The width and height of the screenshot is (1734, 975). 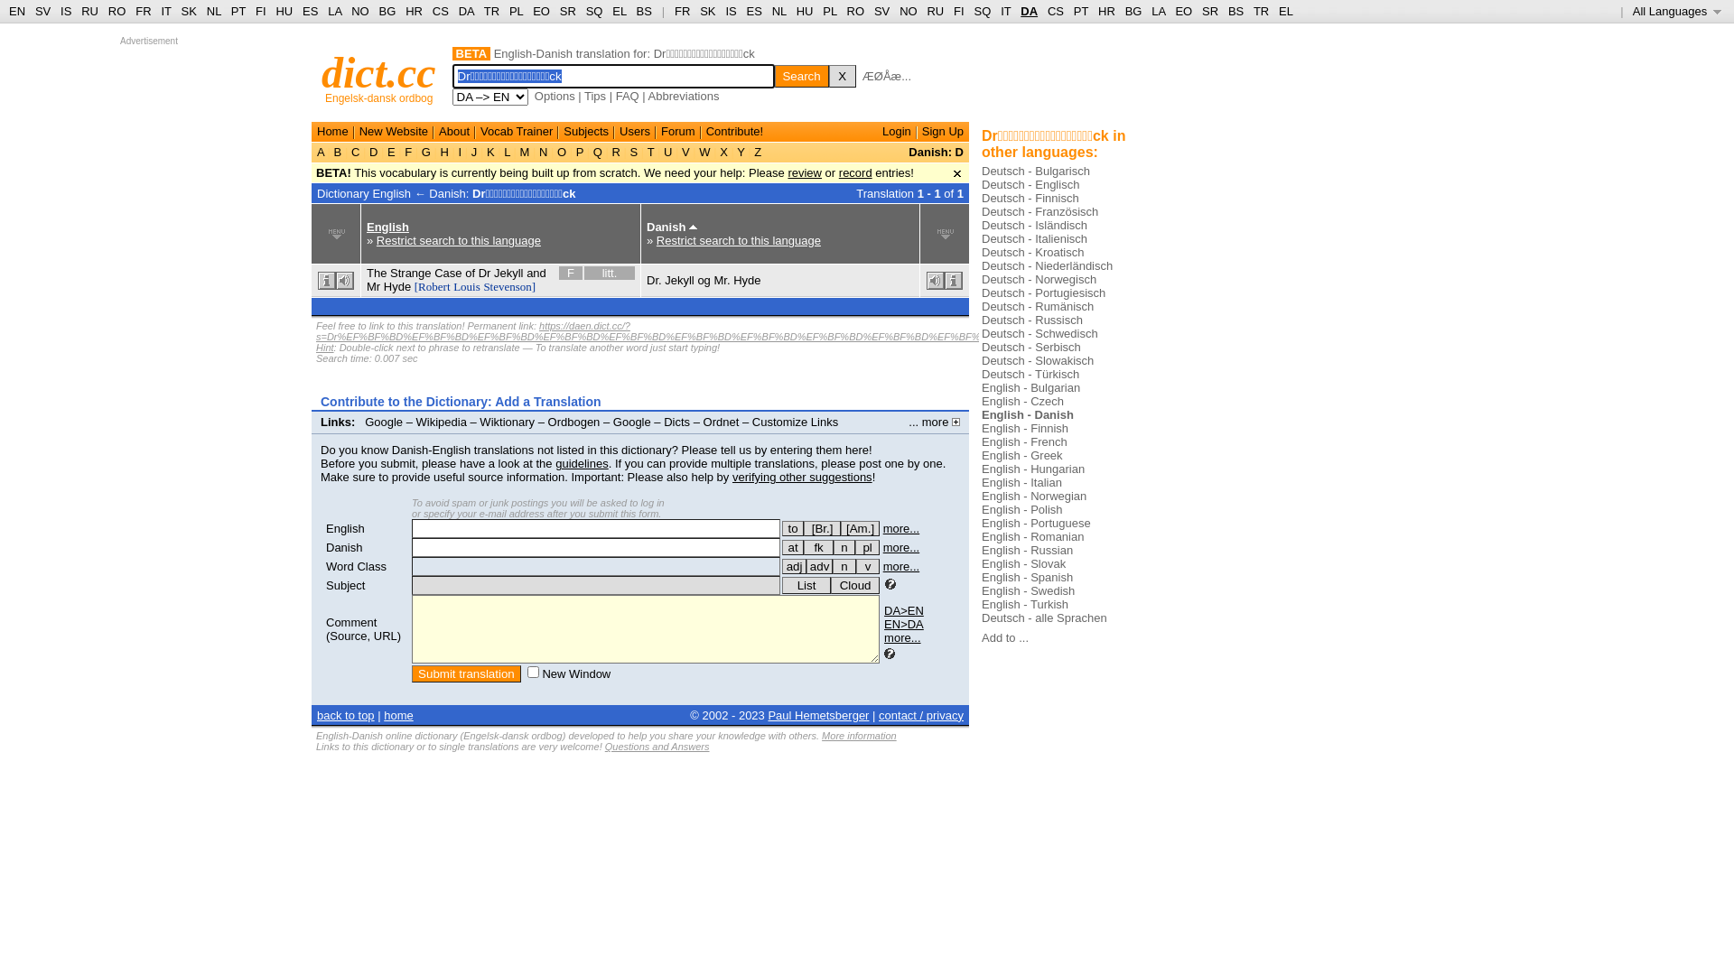 I want to click on Wiktionary, so click(x=508, y=422).